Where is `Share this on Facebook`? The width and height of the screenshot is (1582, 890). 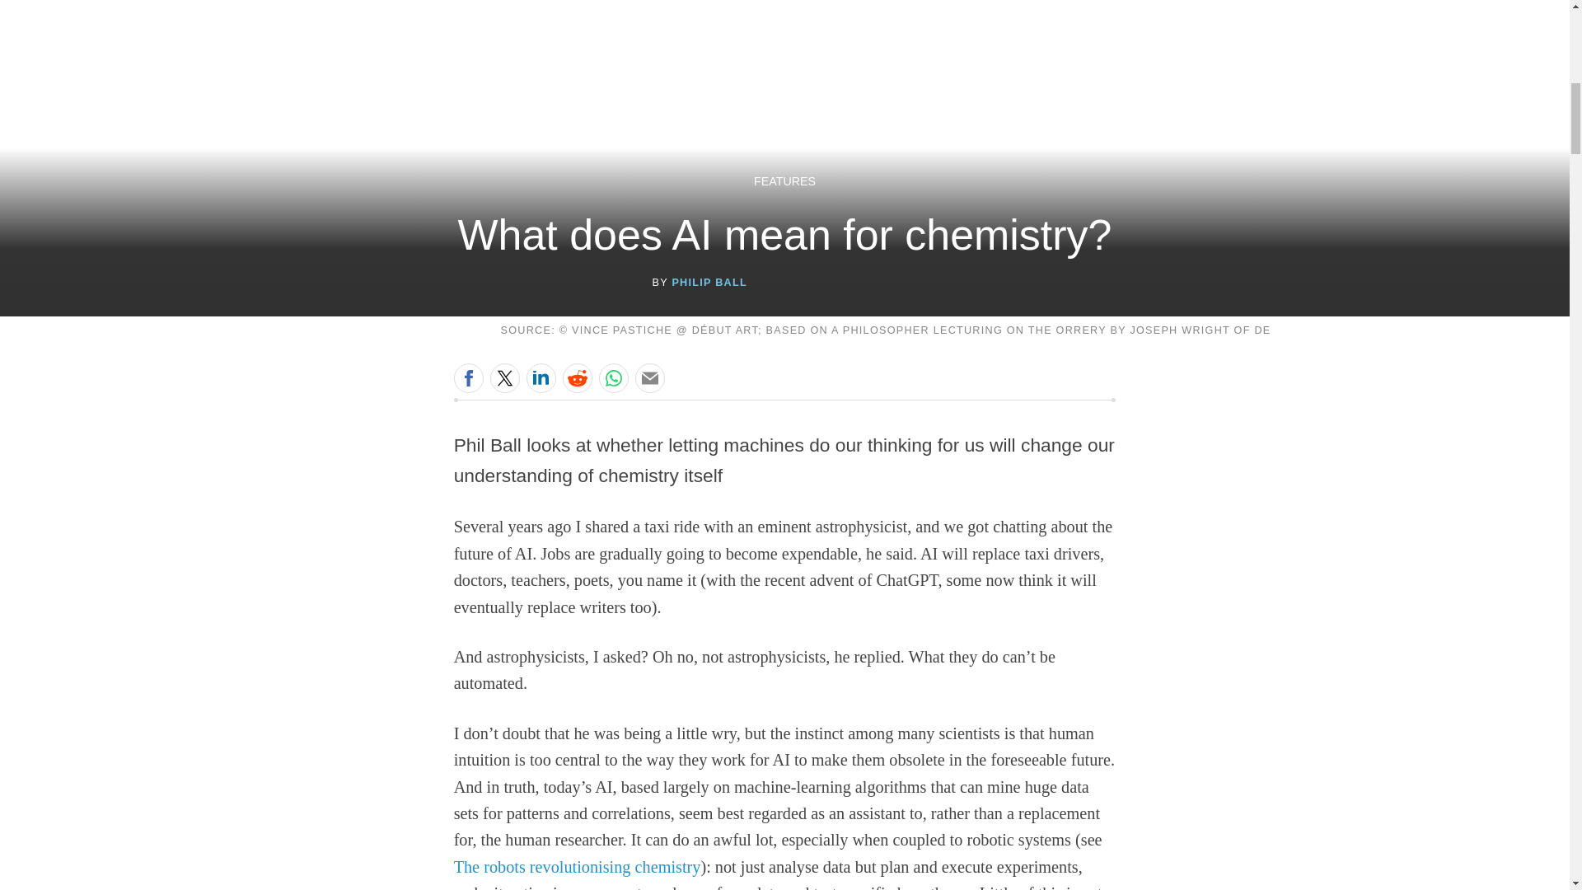
Share this on Facebook is located at coordinates (469, 377).